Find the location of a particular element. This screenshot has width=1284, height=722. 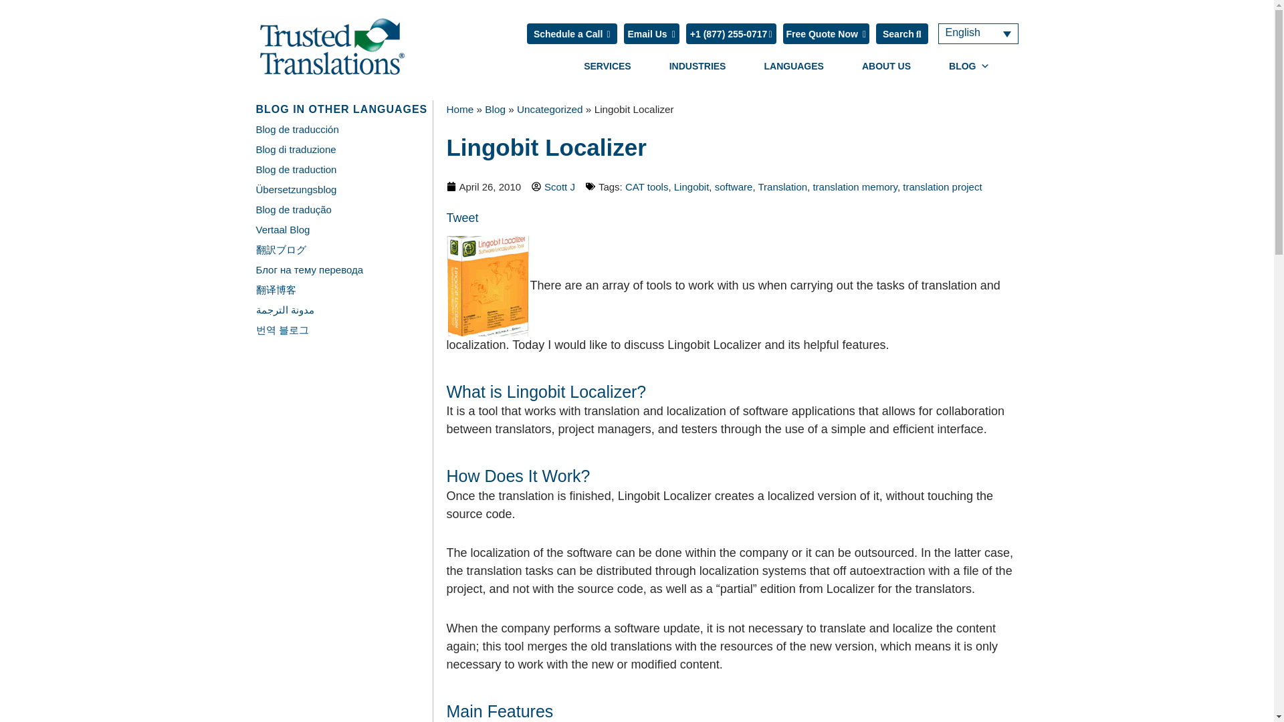

Blog di traduzione is located at coordinates (296, 149).